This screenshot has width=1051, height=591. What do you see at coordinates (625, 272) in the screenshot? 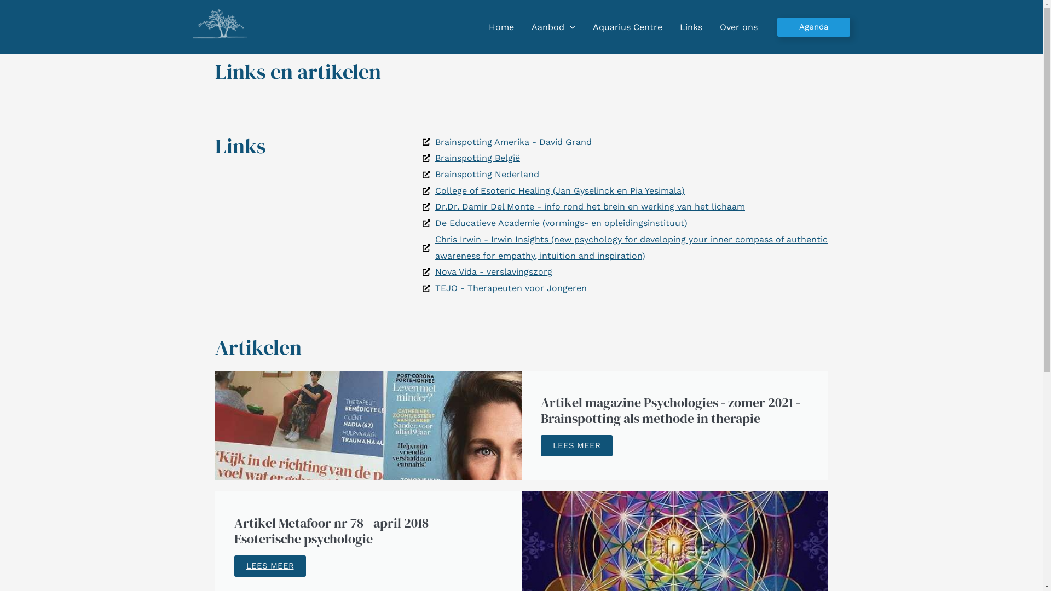
I see `Nova Vida - verslavingszorg` at bounding box center [625, 272].